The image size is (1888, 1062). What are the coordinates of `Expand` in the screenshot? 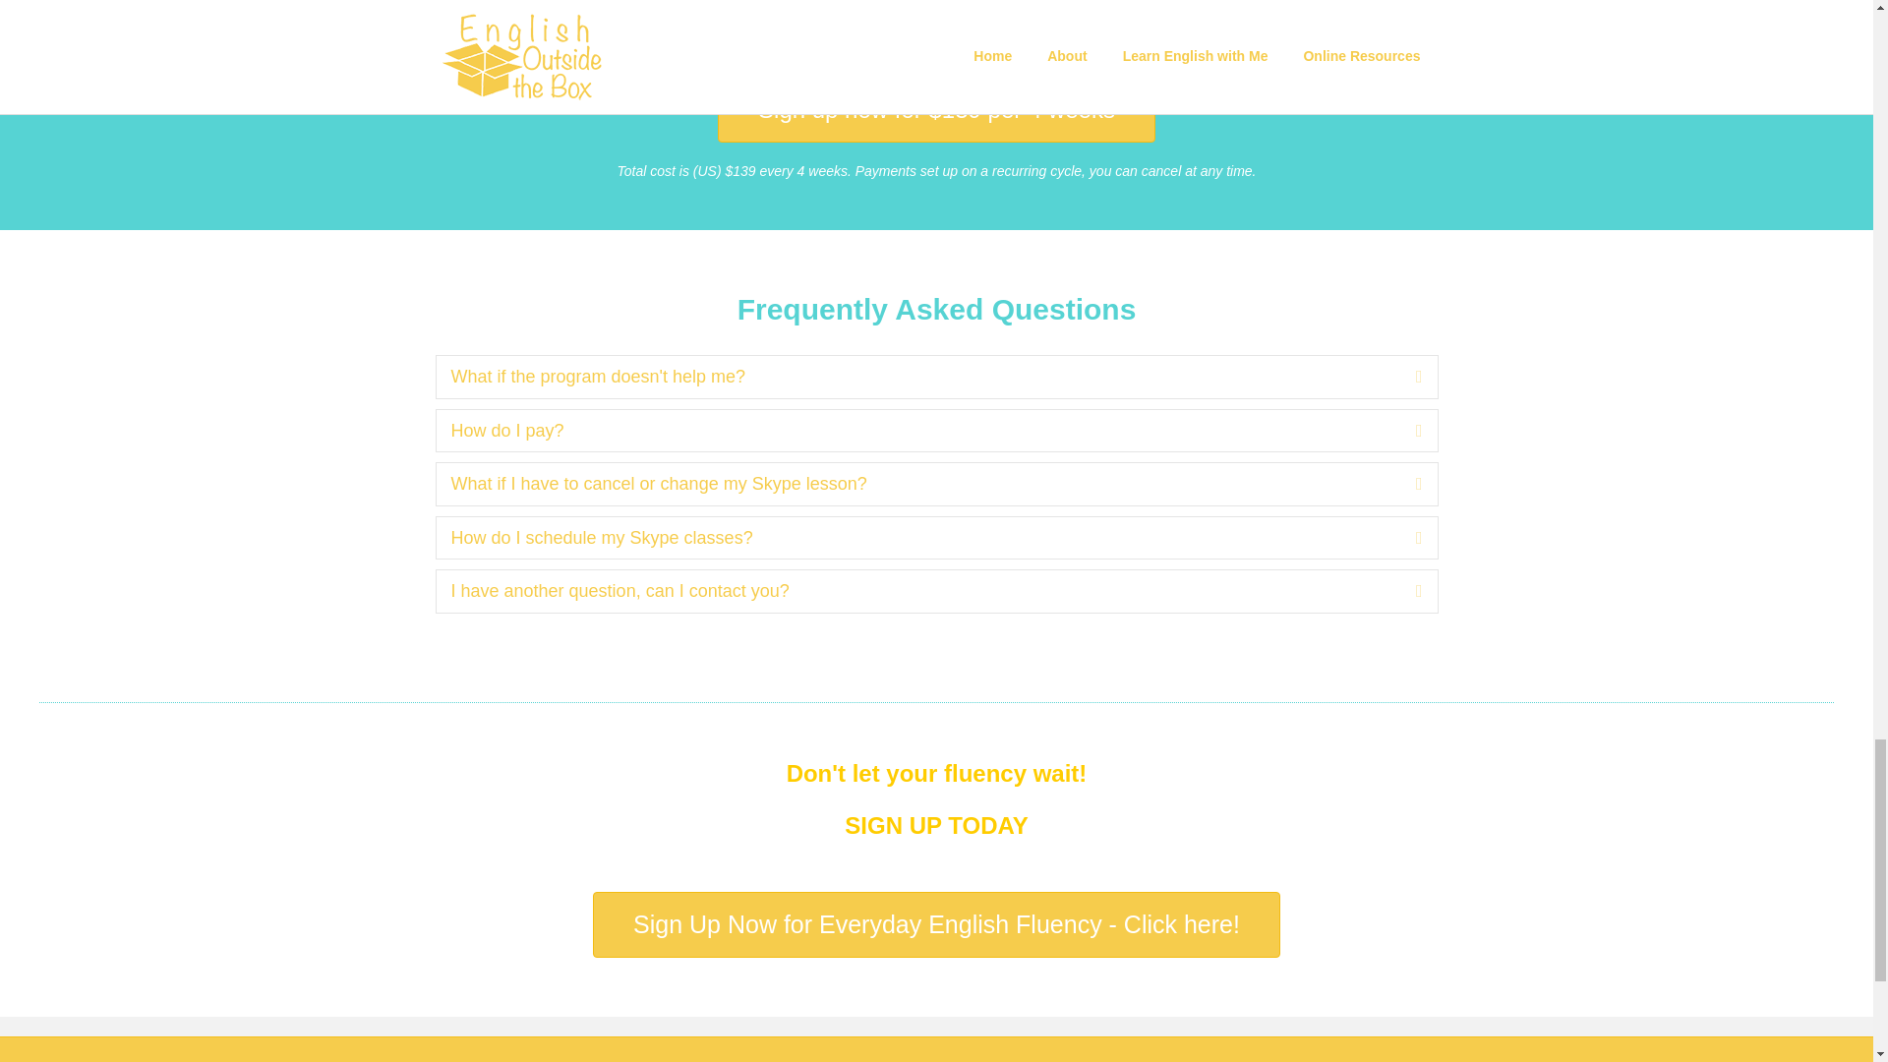 It's located at (1404, 538).